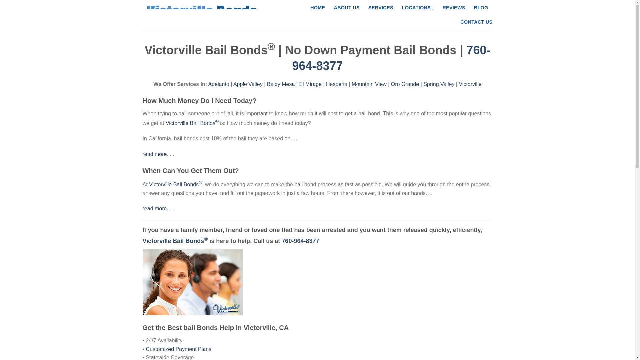 Image resolution: width=640 pixels, height=360 pixels. What do you see at coordinates (193, 282) in the screenshot?
I see `Services You Get At Victorville Bail Bonds` at bounding box center [193, 282].